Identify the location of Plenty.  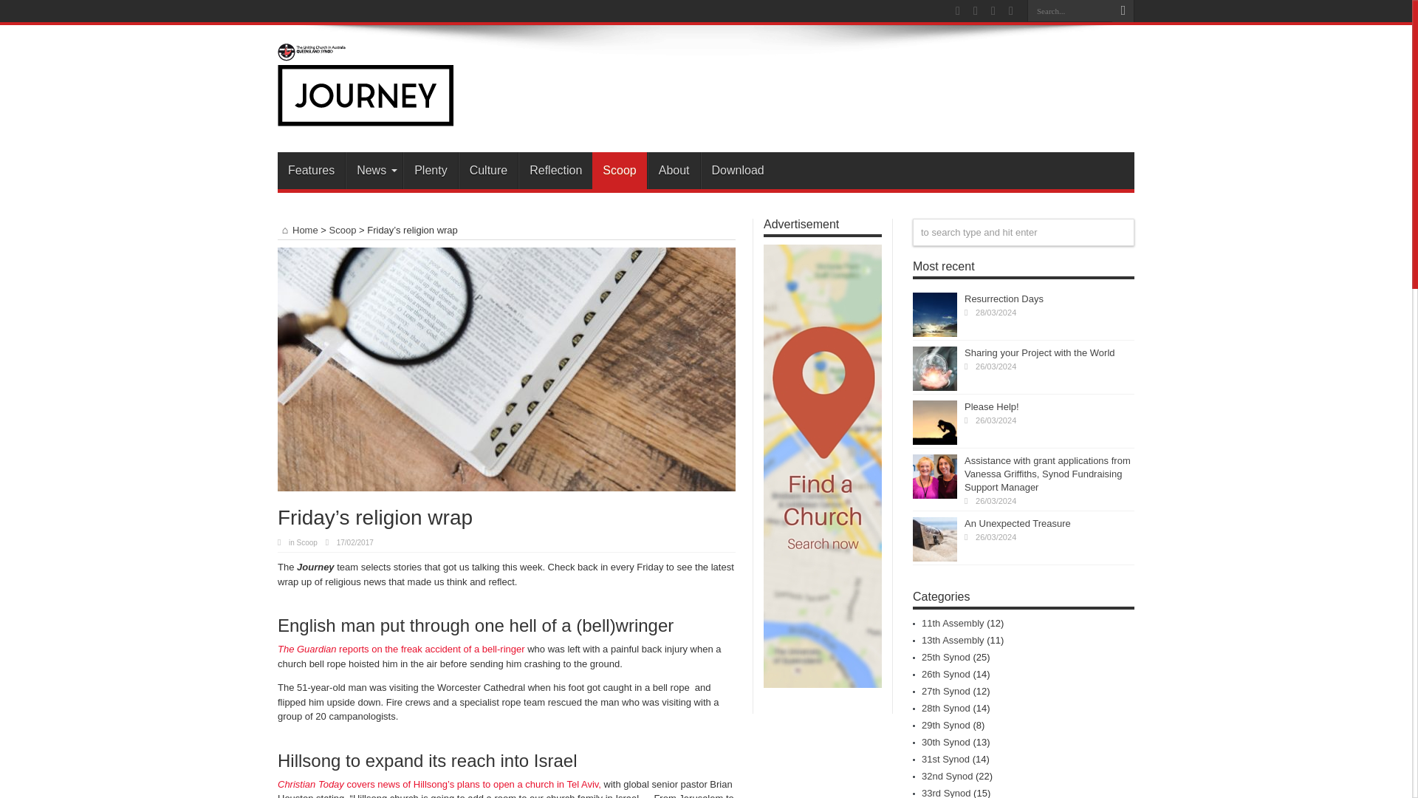
(430, 170).